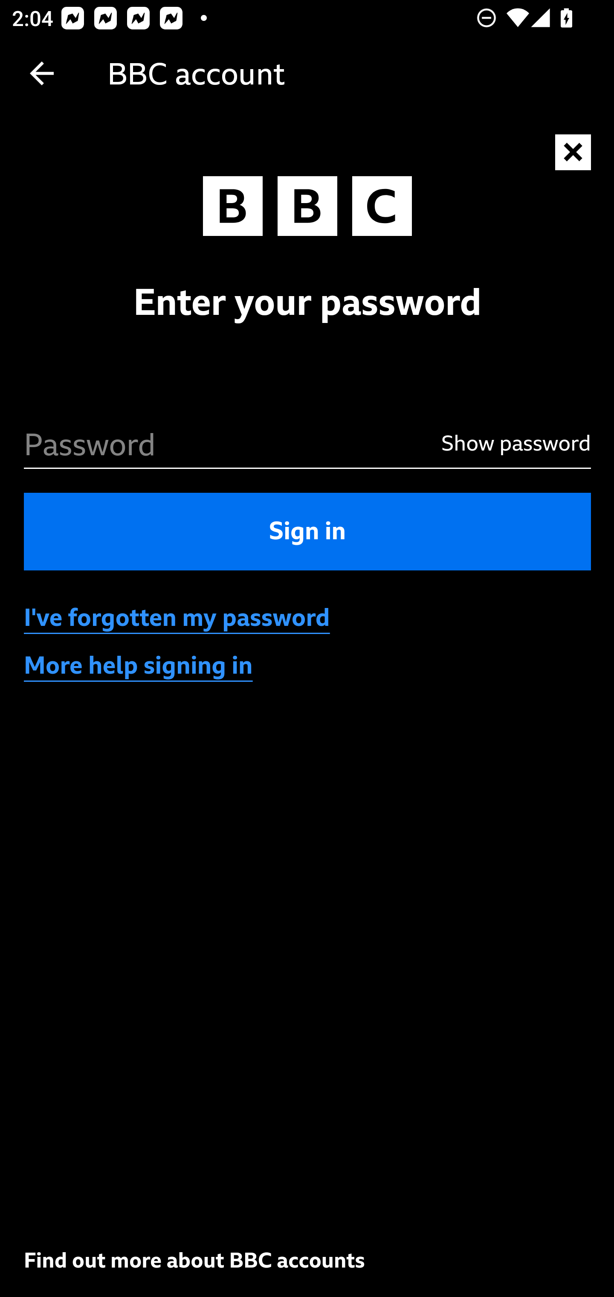 The width and height of the screenshot is (614, 1297). What do you see at coordinates (194, 1260) in the screenshot?
I see `Find out more about BBC accounts` at bounding box center [194, 1260].